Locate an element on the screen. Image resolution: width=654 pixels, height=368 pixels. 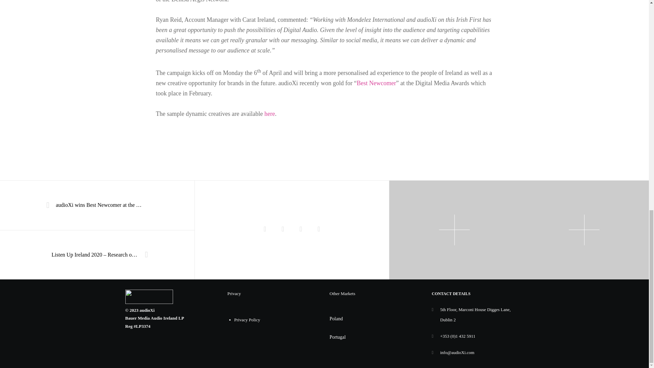
audioXi wins Best Newcomer at the 2020 Digital Media Awards is located at coordinates (97, 205).